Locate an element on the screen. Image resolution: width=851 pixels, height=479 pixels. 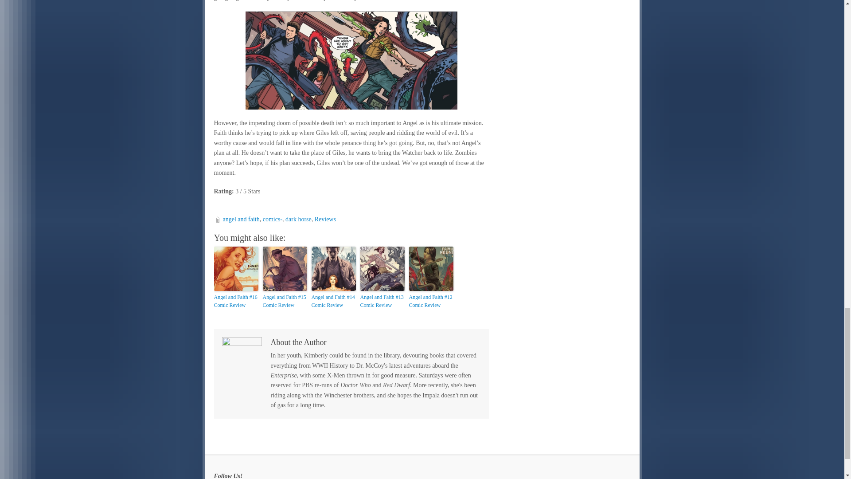
angel and faith is located at coordinates (241, 219).